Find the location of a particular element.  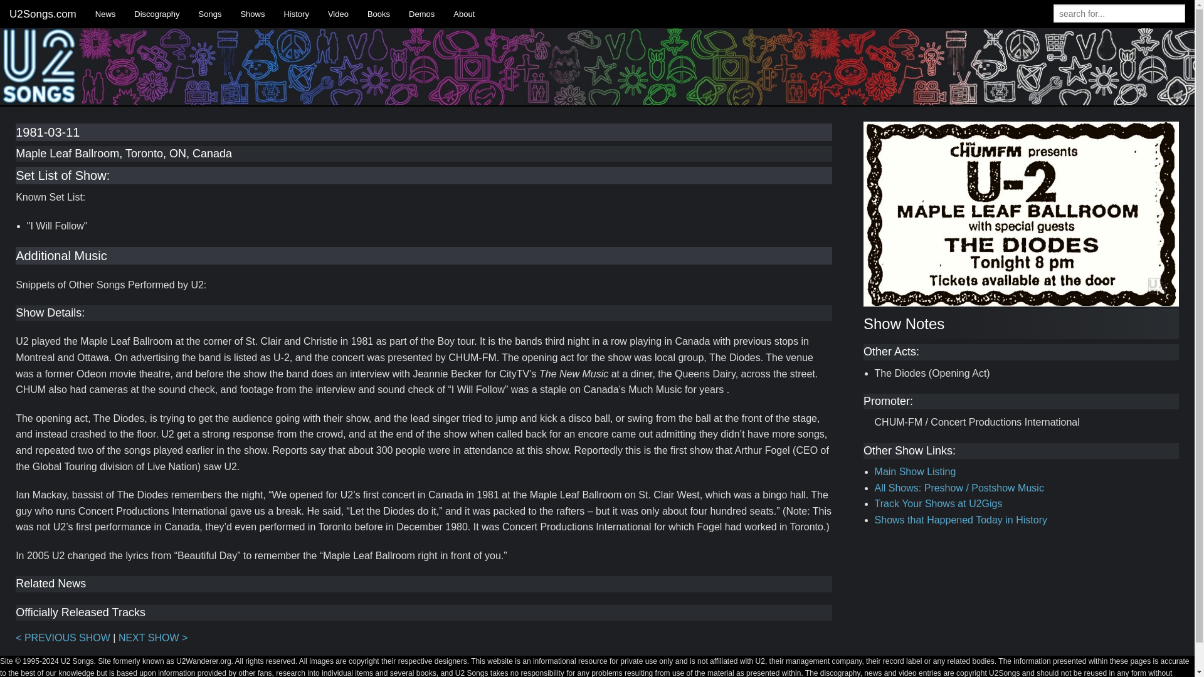

U2Songs.com is located at coordinates (43, 14).